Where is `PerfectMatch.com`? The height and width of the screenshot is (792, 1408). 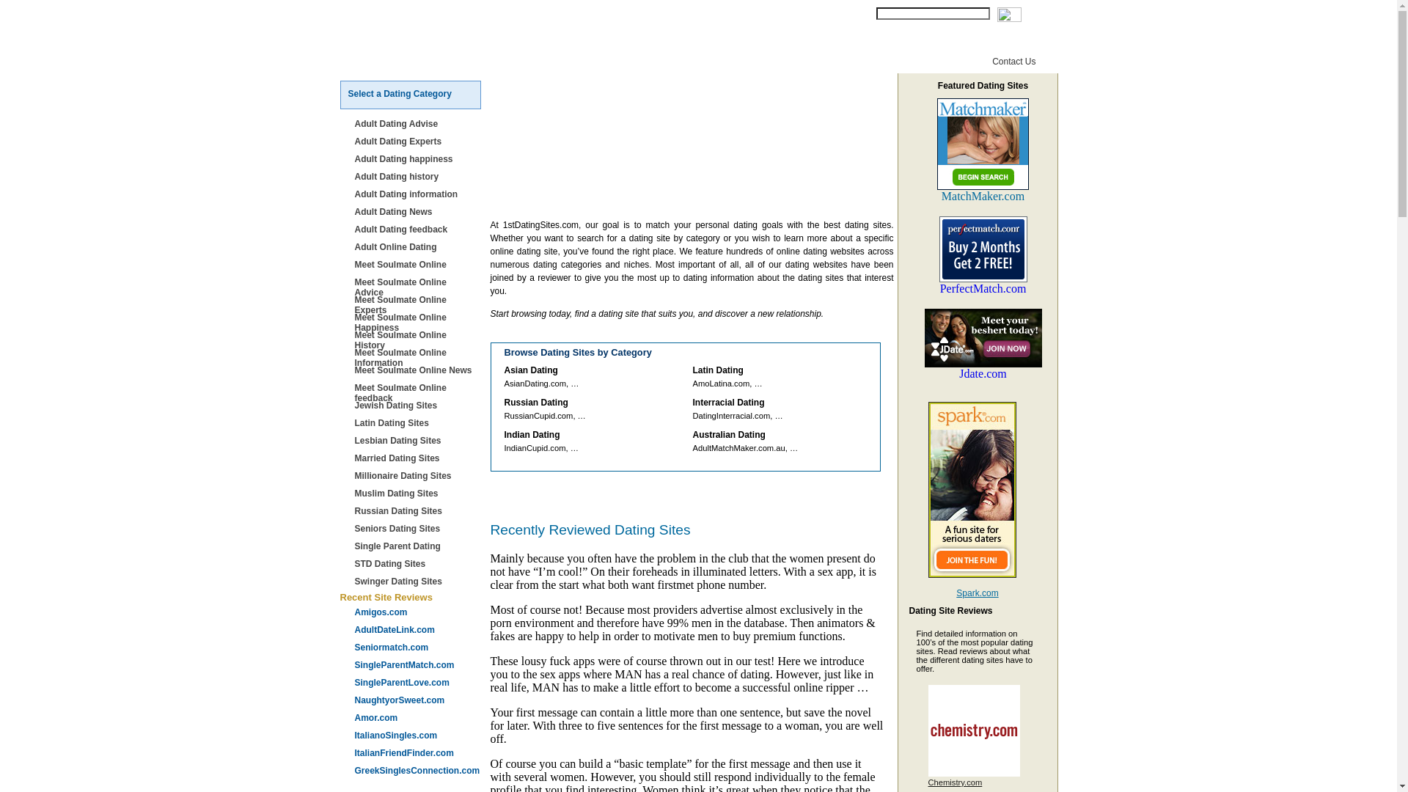
PerfectMatch.com is located at coordinates (983, 290).